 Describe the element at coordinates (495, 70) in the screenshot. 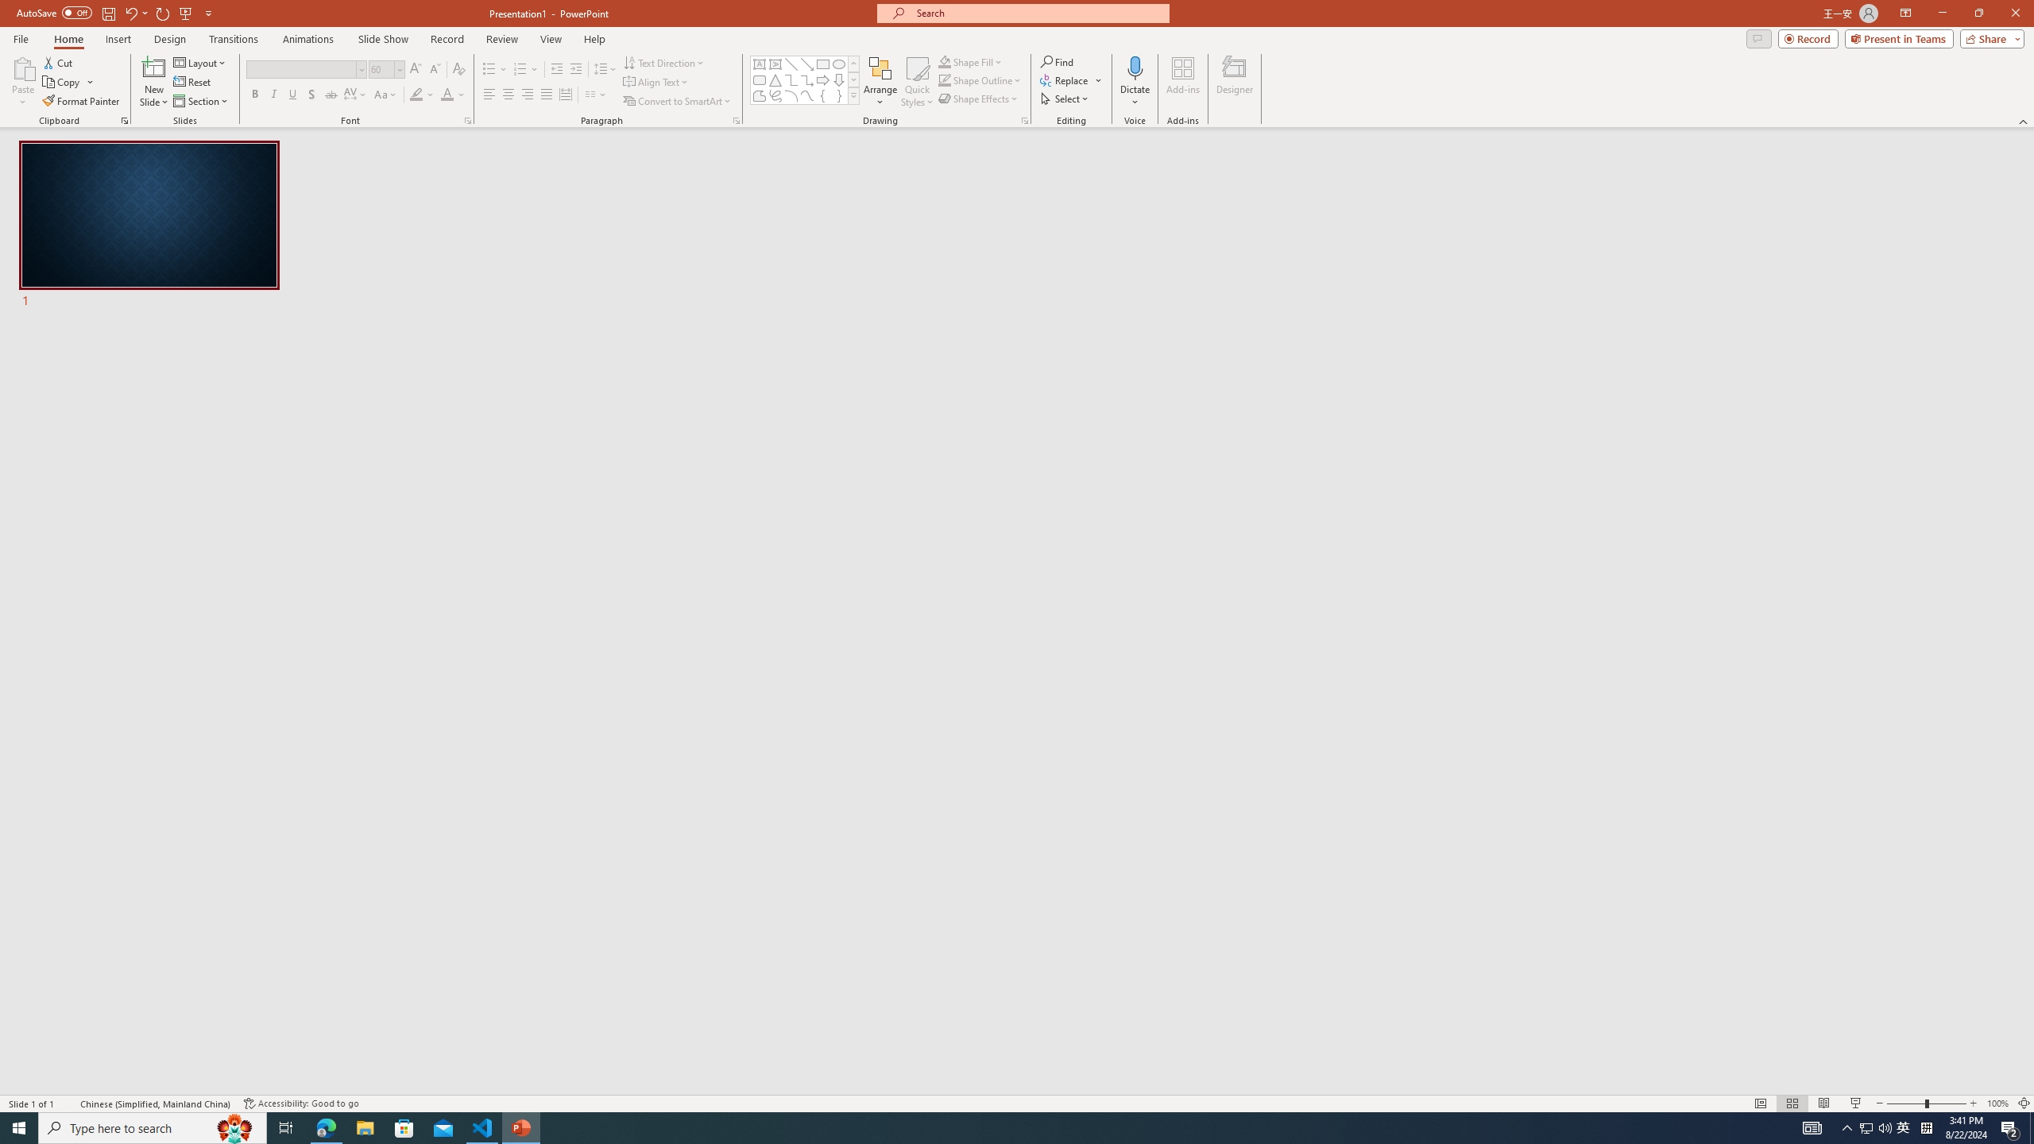

I see `Bullets` at that location.